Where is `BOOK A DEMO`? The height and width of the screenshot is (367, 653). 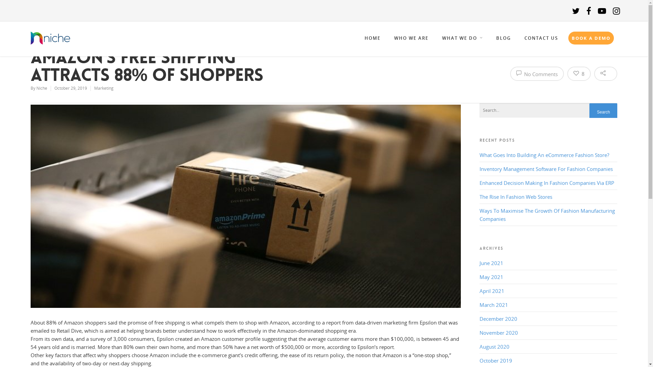 BOOK A DEMO is located at coordinates (591, 38).